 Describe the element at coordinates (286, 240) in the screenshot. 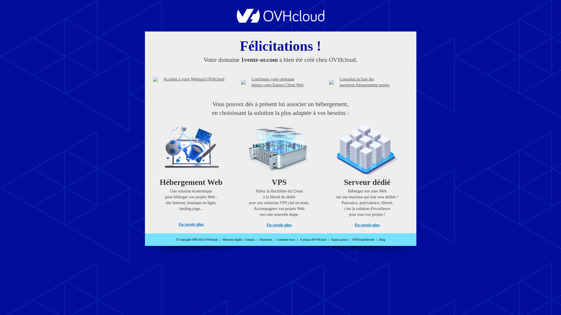

I see `Contactez-nous` at that location.